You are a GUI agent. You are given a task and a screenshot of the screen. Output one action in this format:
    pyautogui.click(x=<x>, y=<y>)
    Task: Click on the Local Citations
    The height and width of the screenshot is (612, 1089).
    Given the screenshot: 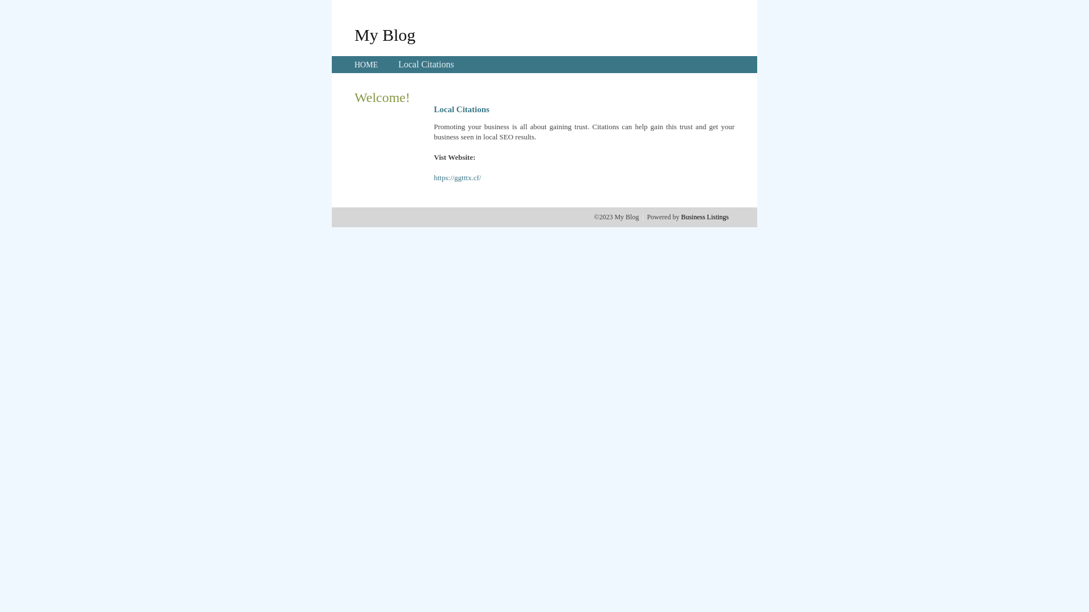 What is the action you would take?
    pyautogui.click(x=426, y=65)
    